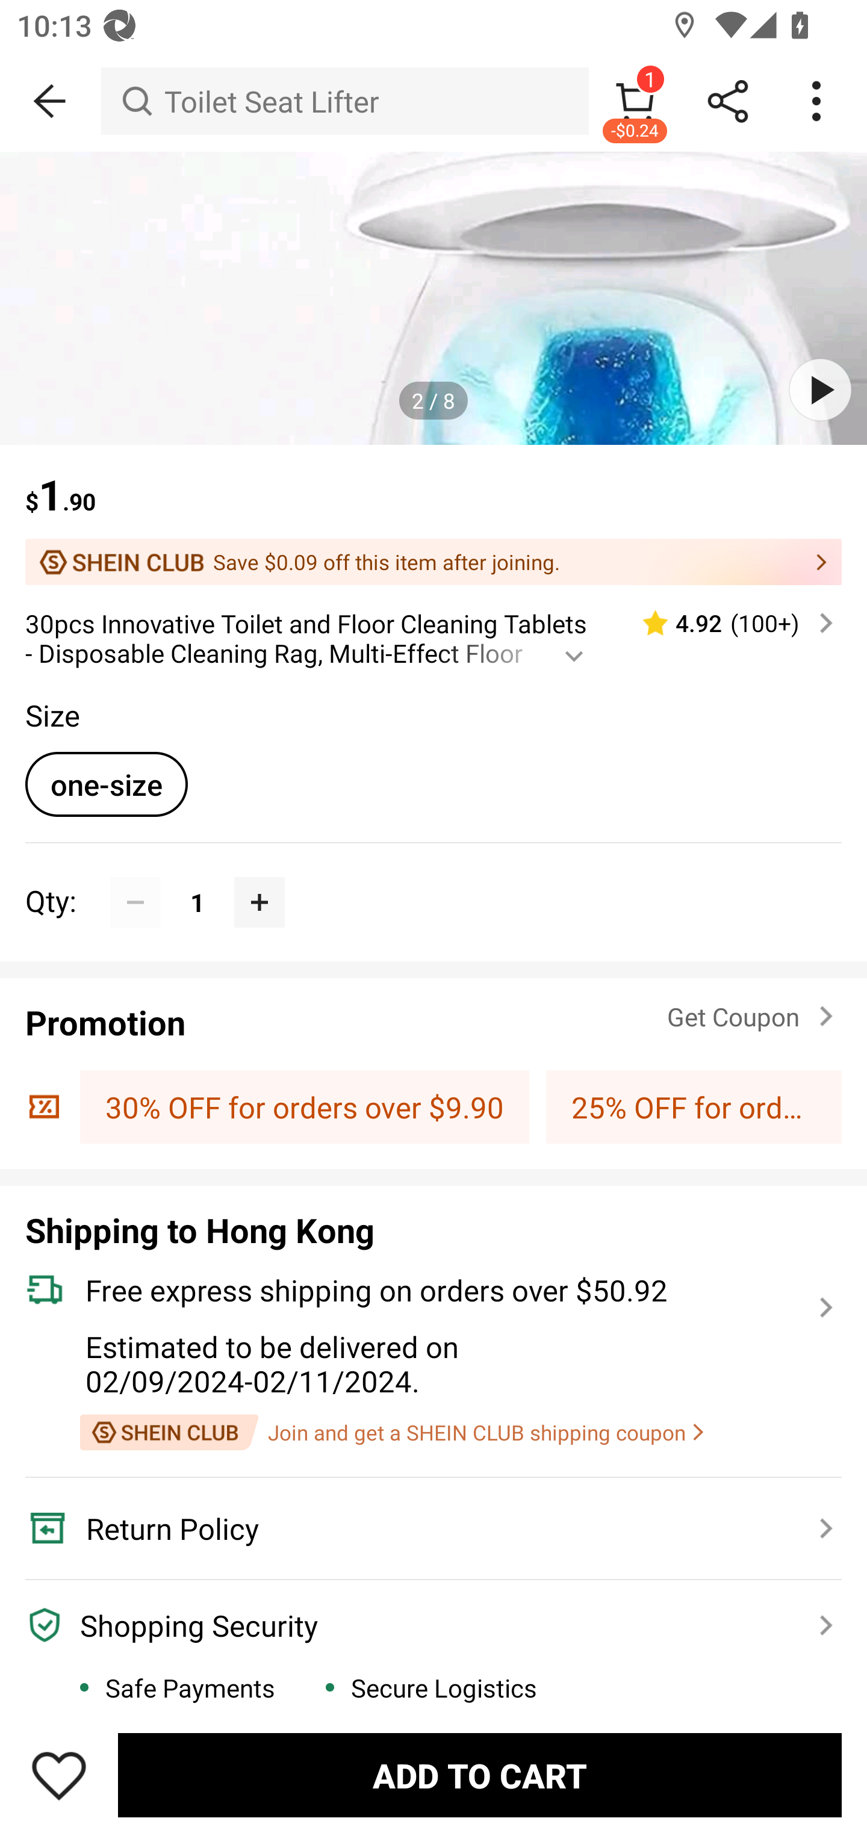 The height and width of the screenshot is (1830, 867). What do you see at coordinates (727, 623) in the screenshot?
I see `4.92 (100‎+)` at bounding box center [727, 623].